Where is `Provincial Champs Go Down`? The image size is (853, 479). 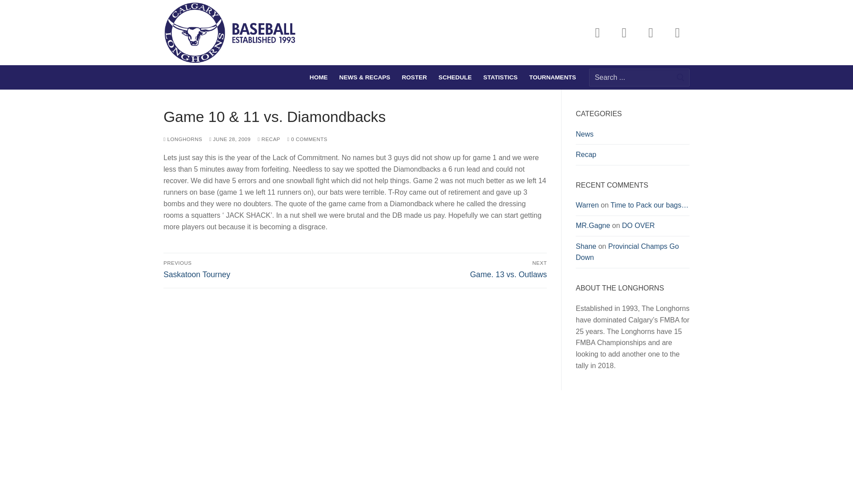 Provincial Champs Go Down is located at coordinates (230, 139).